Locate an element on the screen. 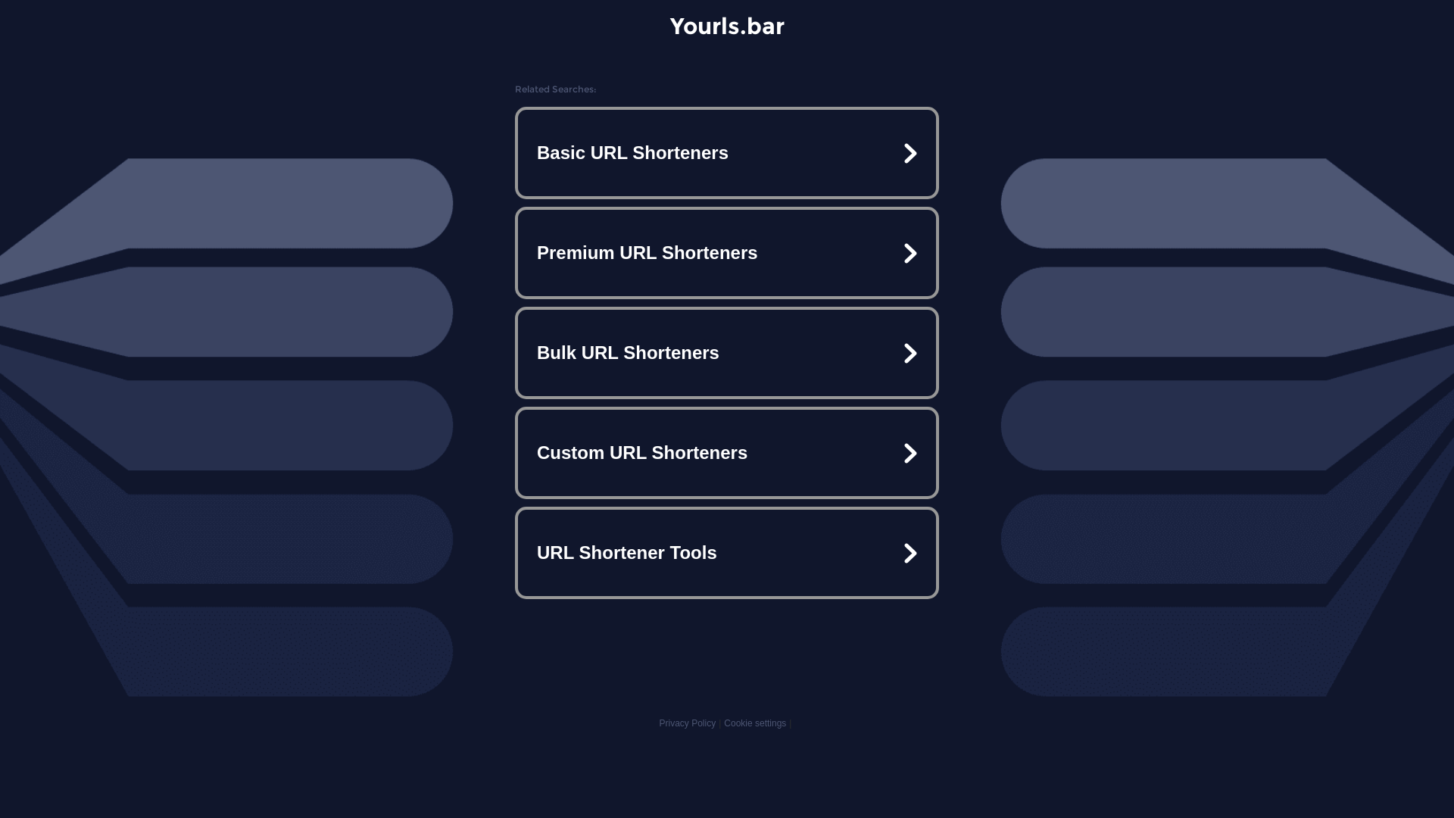 Image resolution: width=1454 pixels, height=818 pixels. Bulk URL Shorteners is located at coordinates (727, 353).